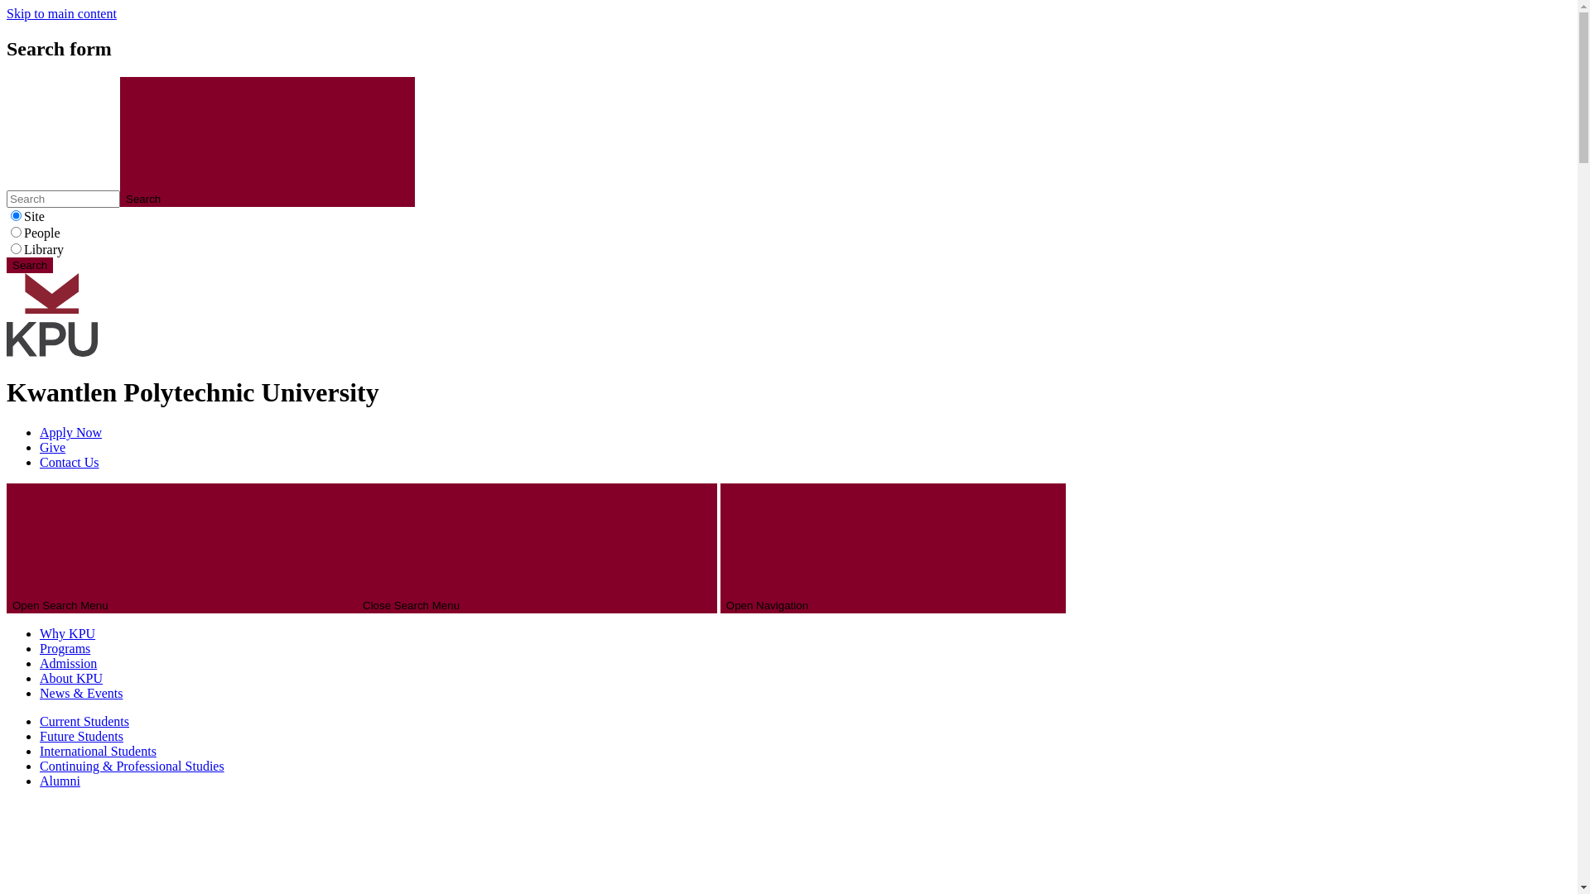 This screenshot has height=894, width=1590. Describe the element at coordinates (68, 634) in the screenshot. I see `Why KPU` at that location.